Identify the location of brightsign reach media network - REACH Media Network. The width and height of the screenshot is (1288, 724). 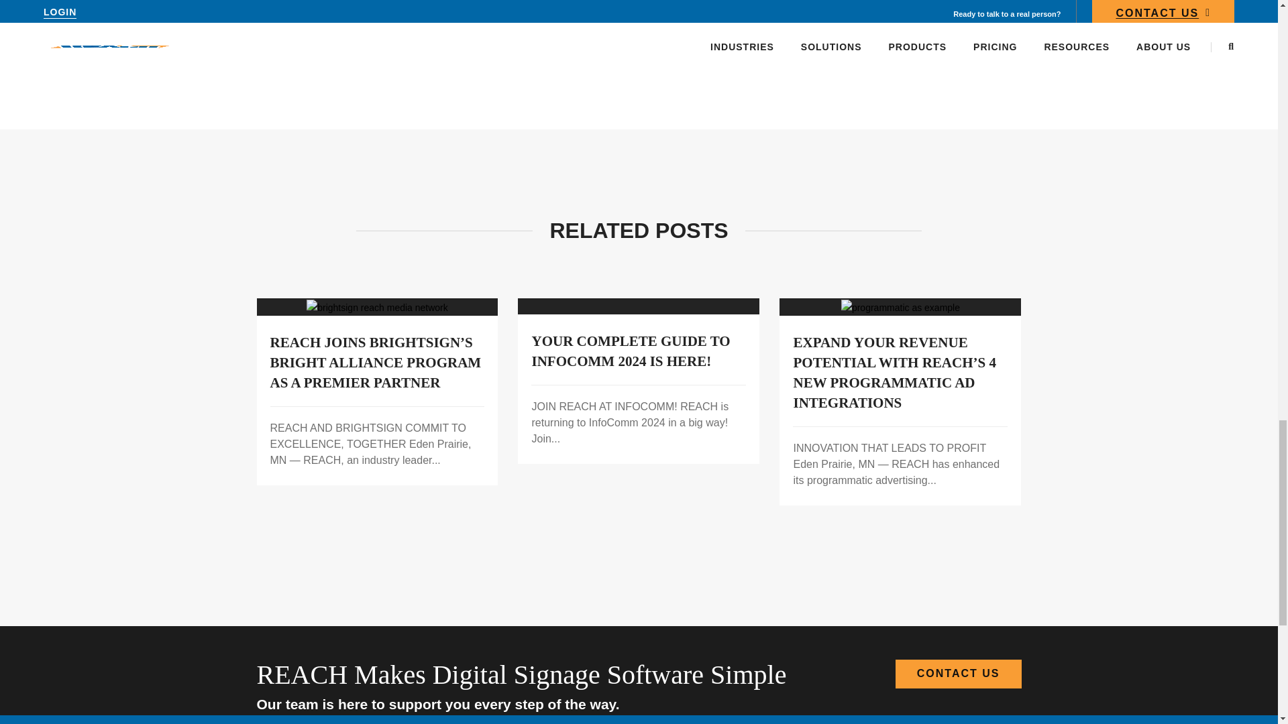
(377, 307).